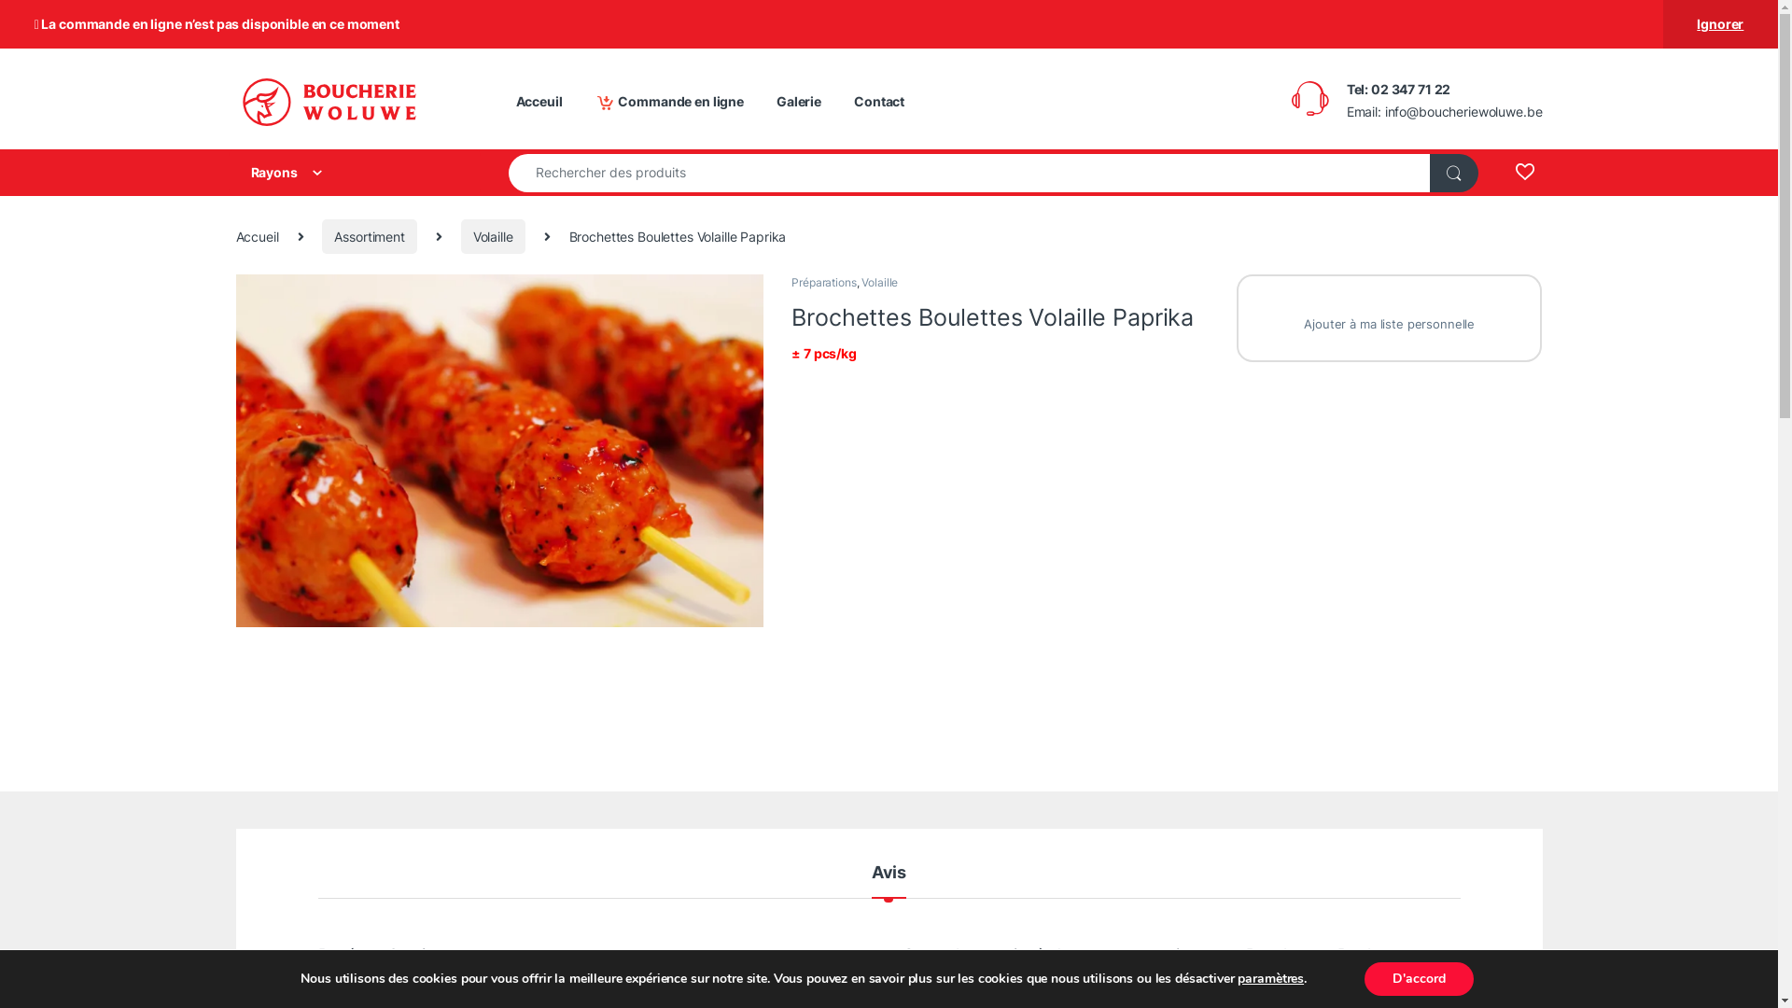  What do you see at coordinates (370, 237) in the screenshot?
I see `Assortiment` at bounding box center [370, 237].